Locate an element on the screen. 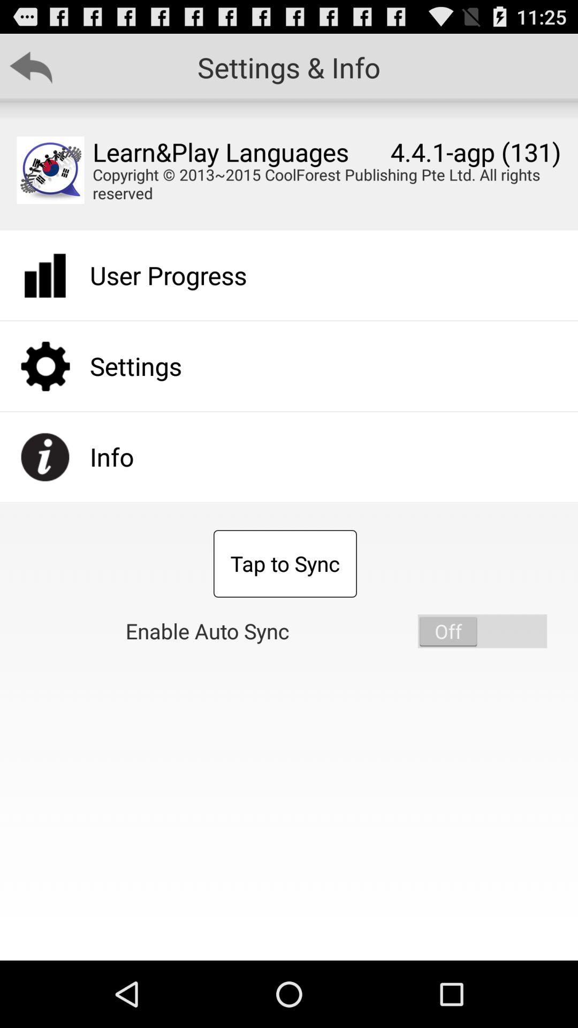  a button to enable on and off is located at coordinates (482, 631).